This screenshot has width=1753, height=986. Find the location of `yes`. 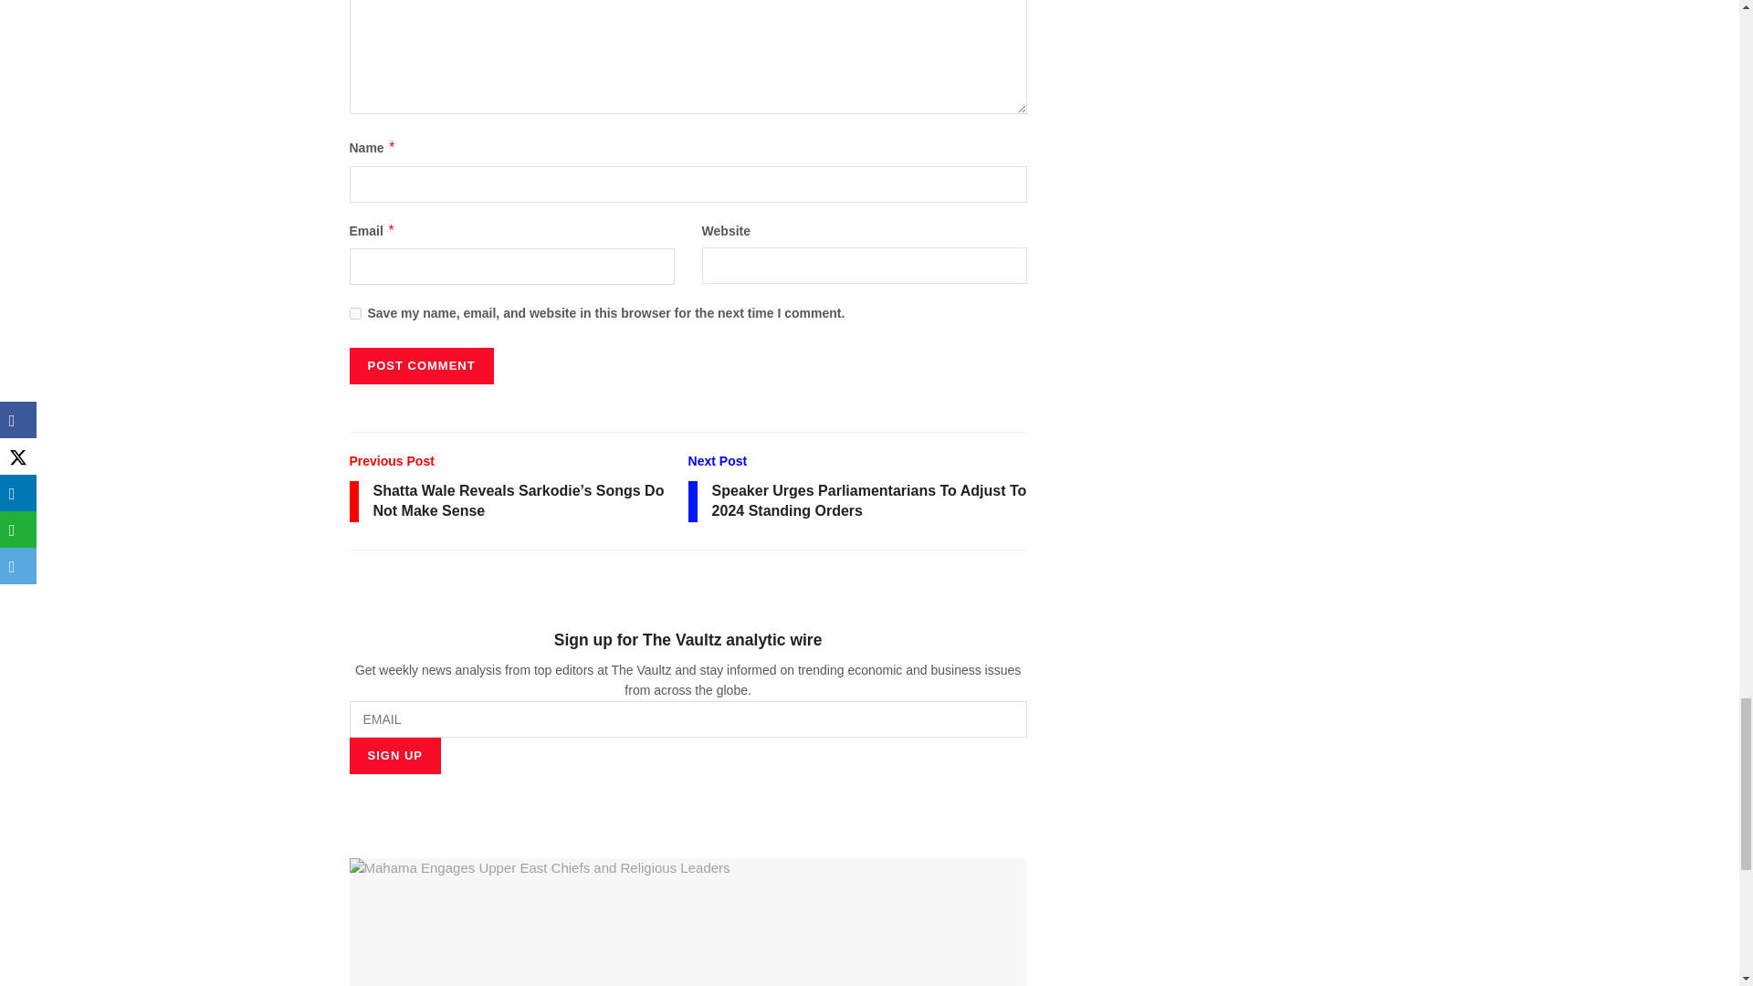

yes is located at coordinates (354, 312).